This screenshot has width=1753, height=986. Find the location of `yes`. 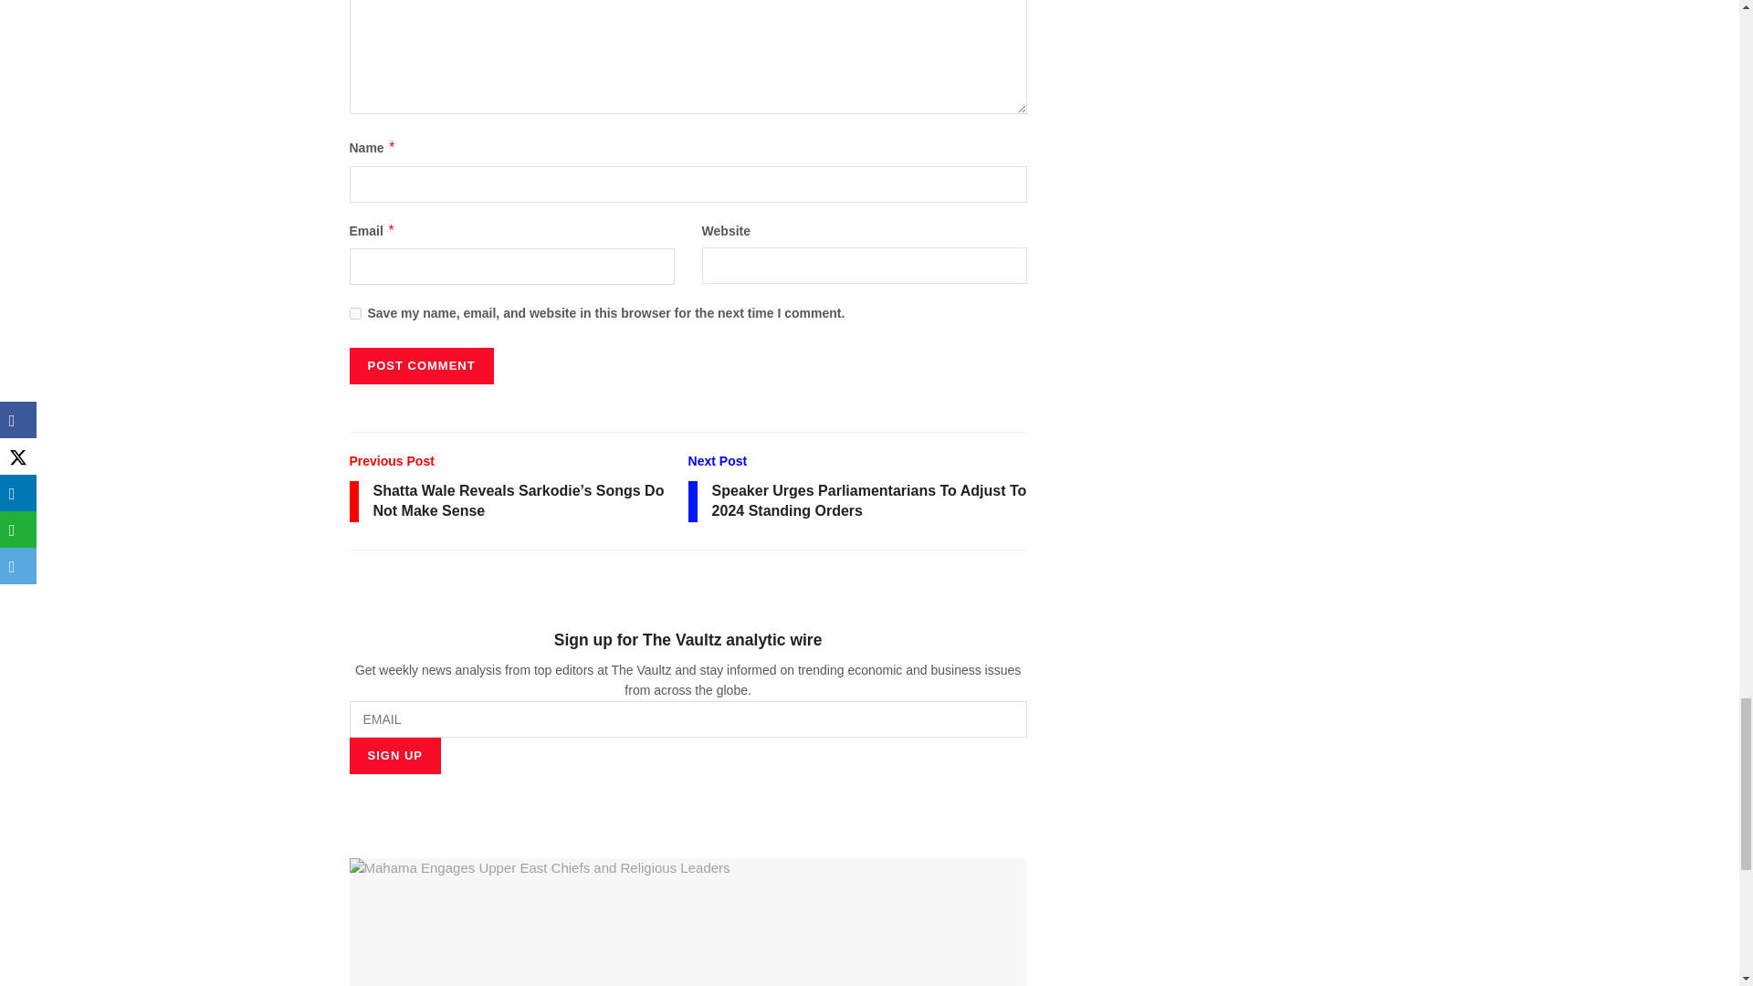

yes is located at coordinates (354, 312).